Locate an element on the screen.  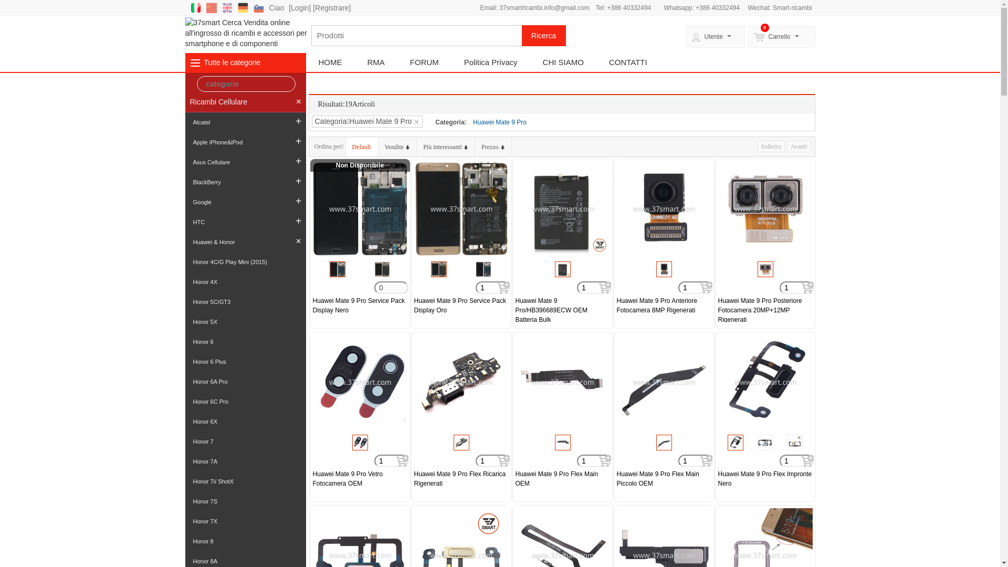
Honor 5C/GT3 is located at coordinates (245, 302).